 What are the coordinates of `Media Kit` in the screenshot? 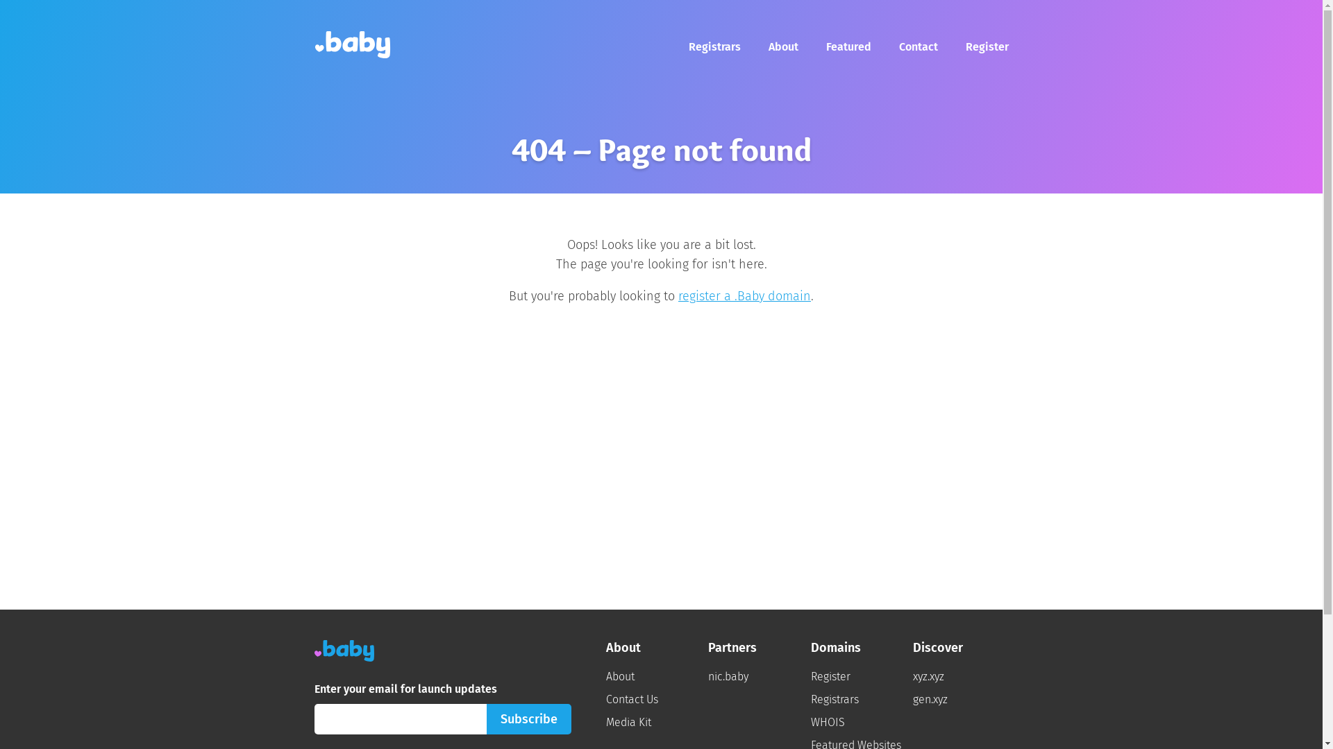 It's located at (635, 723).